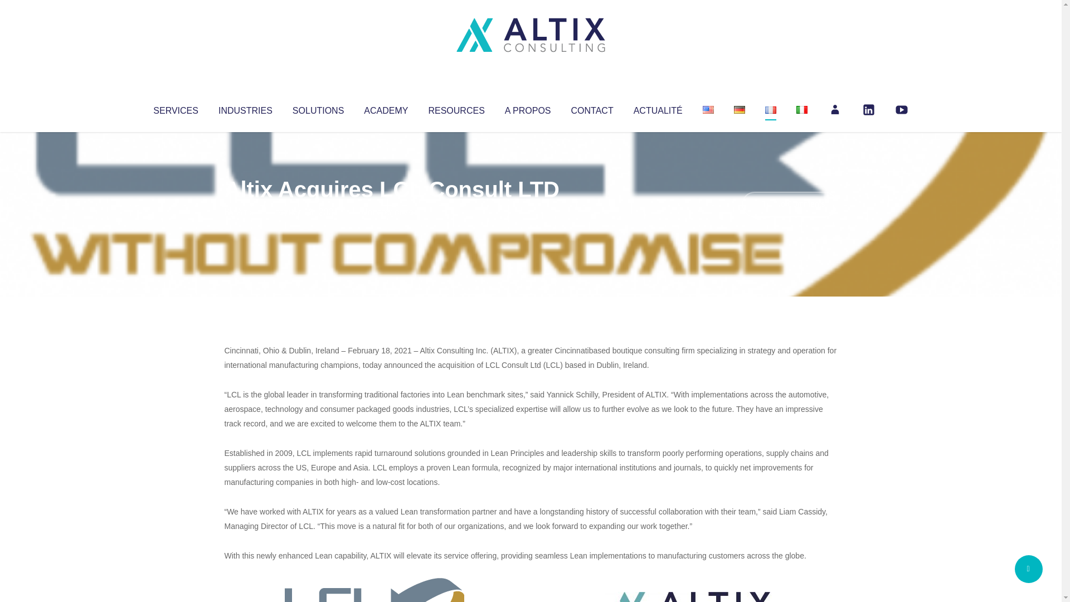  I want to click on SOLUTIONS, so click(318, 108).